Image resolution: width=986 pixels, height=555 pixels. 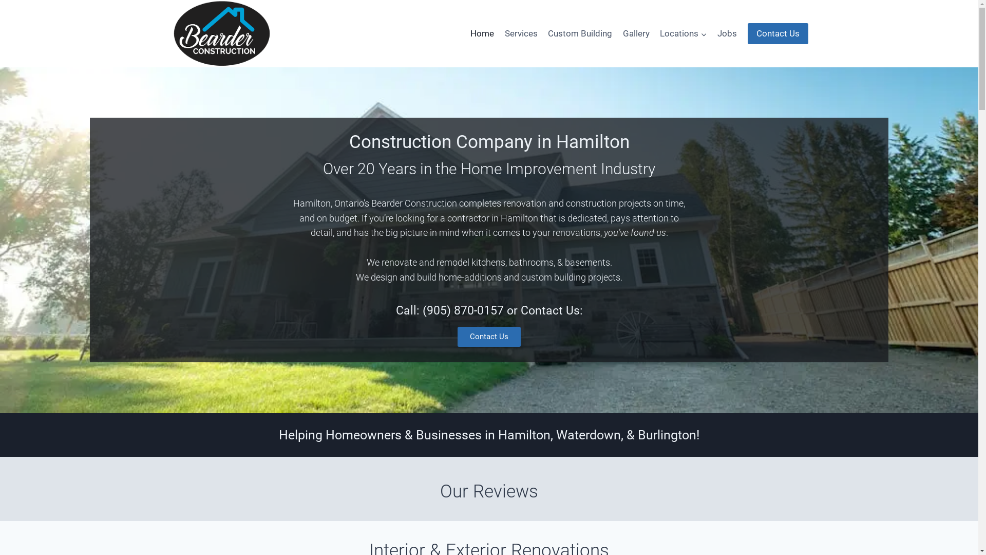 I want to click on Contact Us, so click(x=489, y=337).